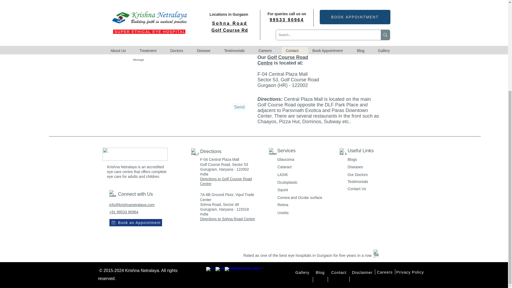 Image resolution: width=512 pixels, height=288 pixels. I want to click on Send, so click(239, 107).